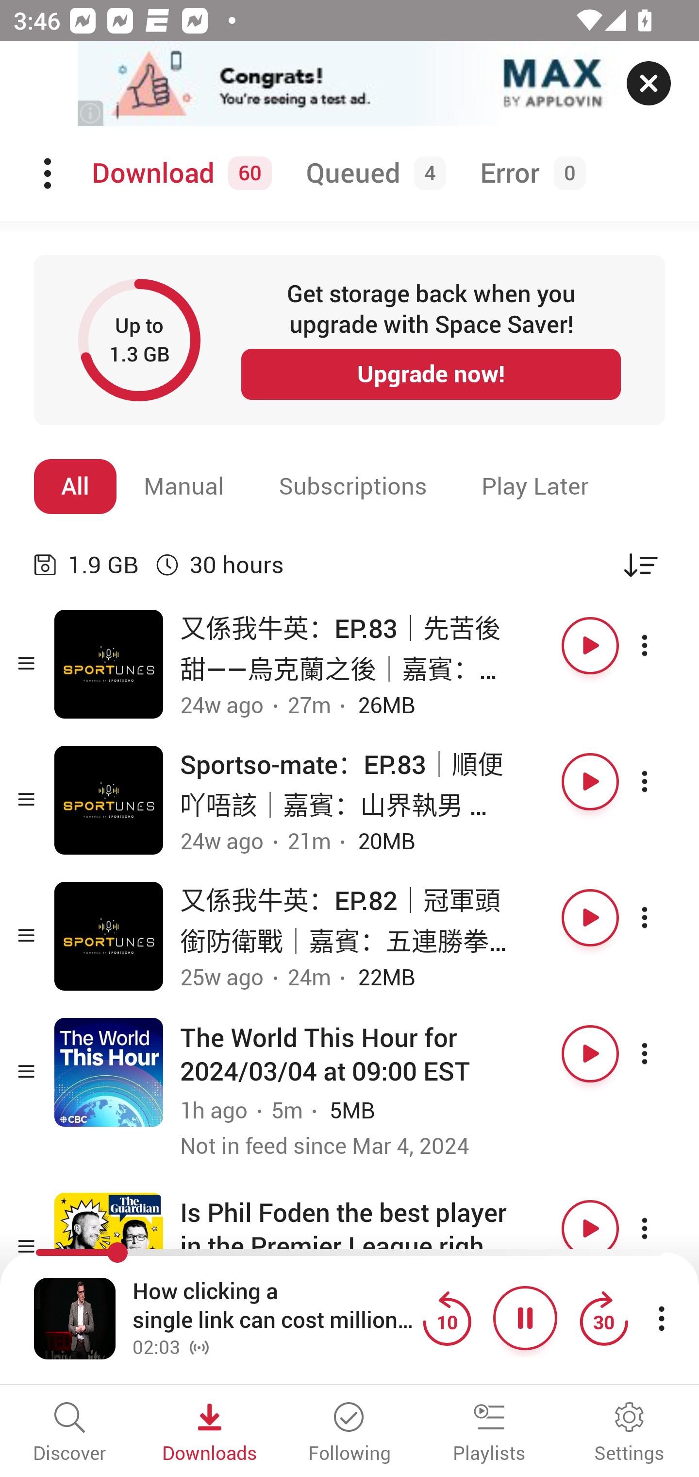 The height and width of the screenshot is (1477, 699). Describe the element at coordinates (661, 1053) in the screenshot. I see `More options` at that location.